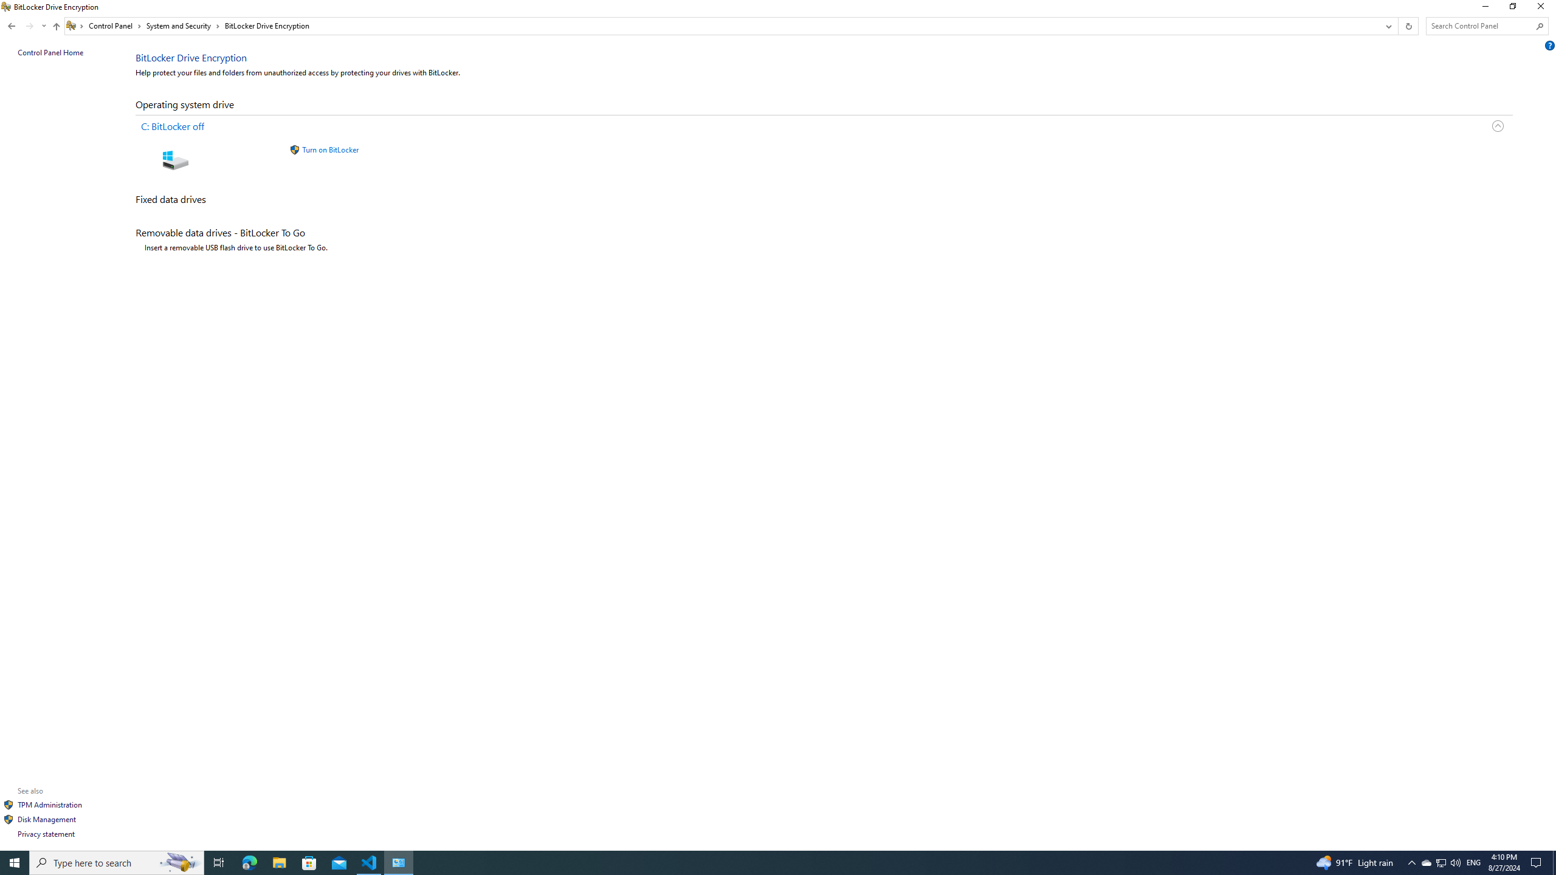 This screenshot has width=1556, height=875. What do you see at coordinates (329, 149) in the screenshot?
I see `Turn on BitLocker` at bounding box center [329, 149].